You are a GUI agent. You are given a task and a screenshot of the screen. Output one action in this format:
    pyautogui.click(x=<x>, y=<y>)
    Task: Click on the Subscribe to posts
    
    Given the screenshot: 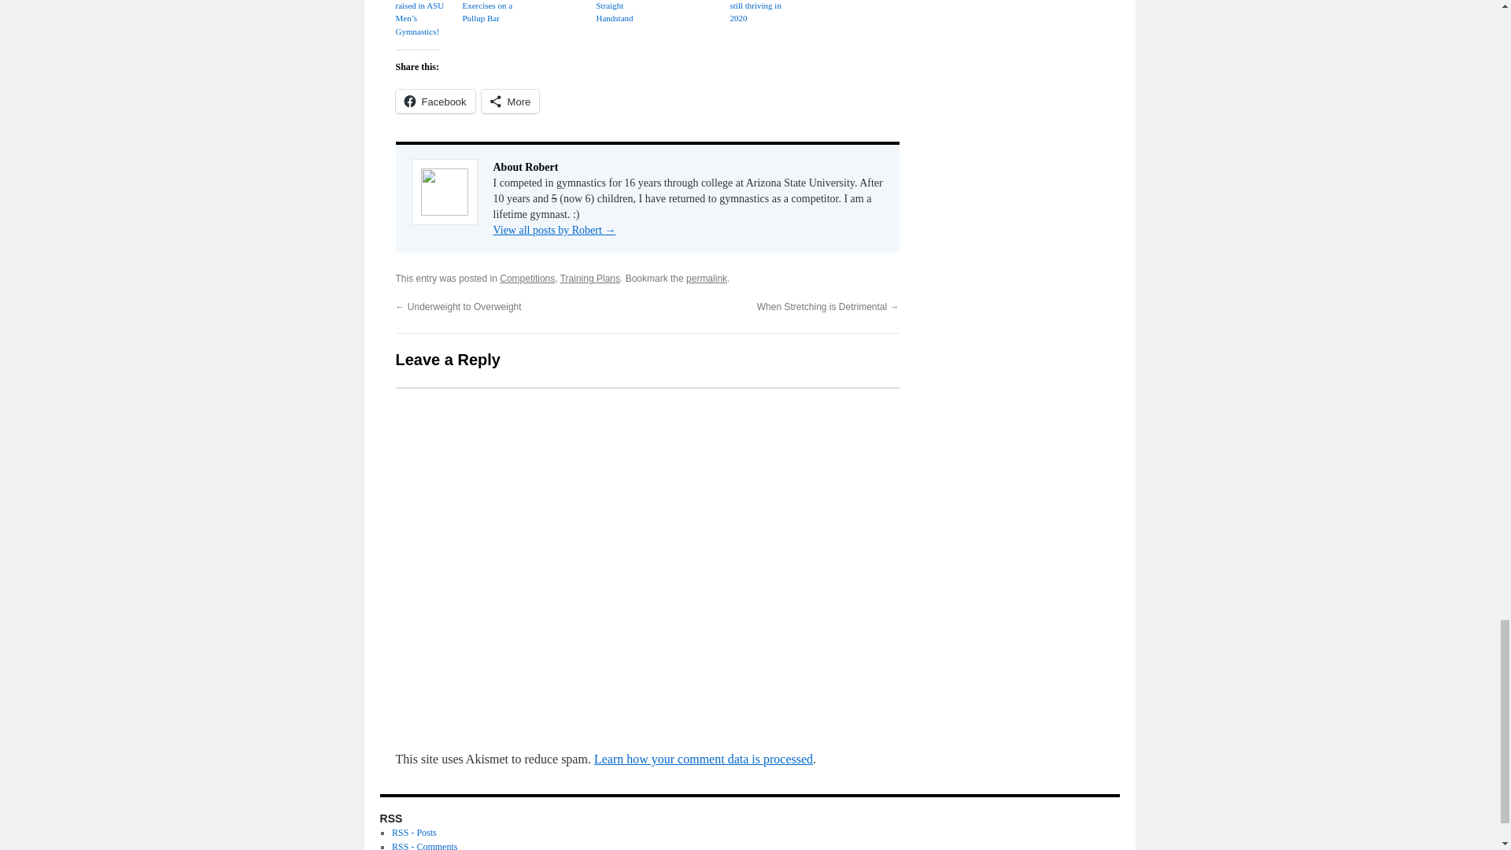 What is the action you would take?
    pyautogui.click(x=414, y=832)
    